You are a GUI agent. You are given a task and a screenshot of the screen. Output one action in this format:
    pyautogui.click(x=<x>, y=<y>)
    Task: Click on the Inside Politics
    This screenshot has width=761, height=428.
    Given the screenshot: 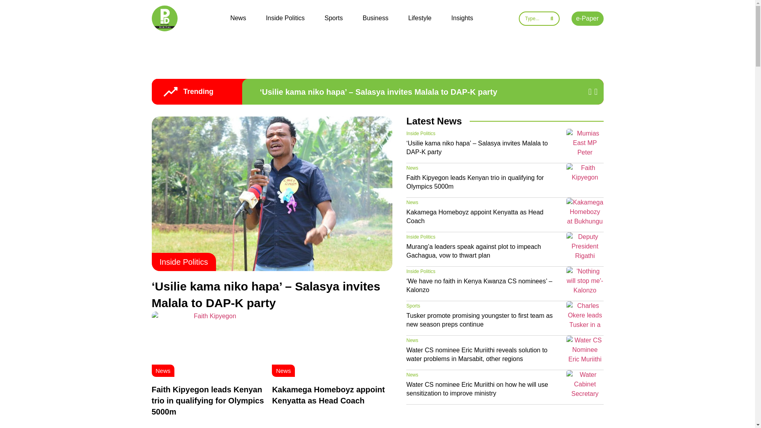 What is the action you would take?
    pyautogui.click(x=421, y=134)
    